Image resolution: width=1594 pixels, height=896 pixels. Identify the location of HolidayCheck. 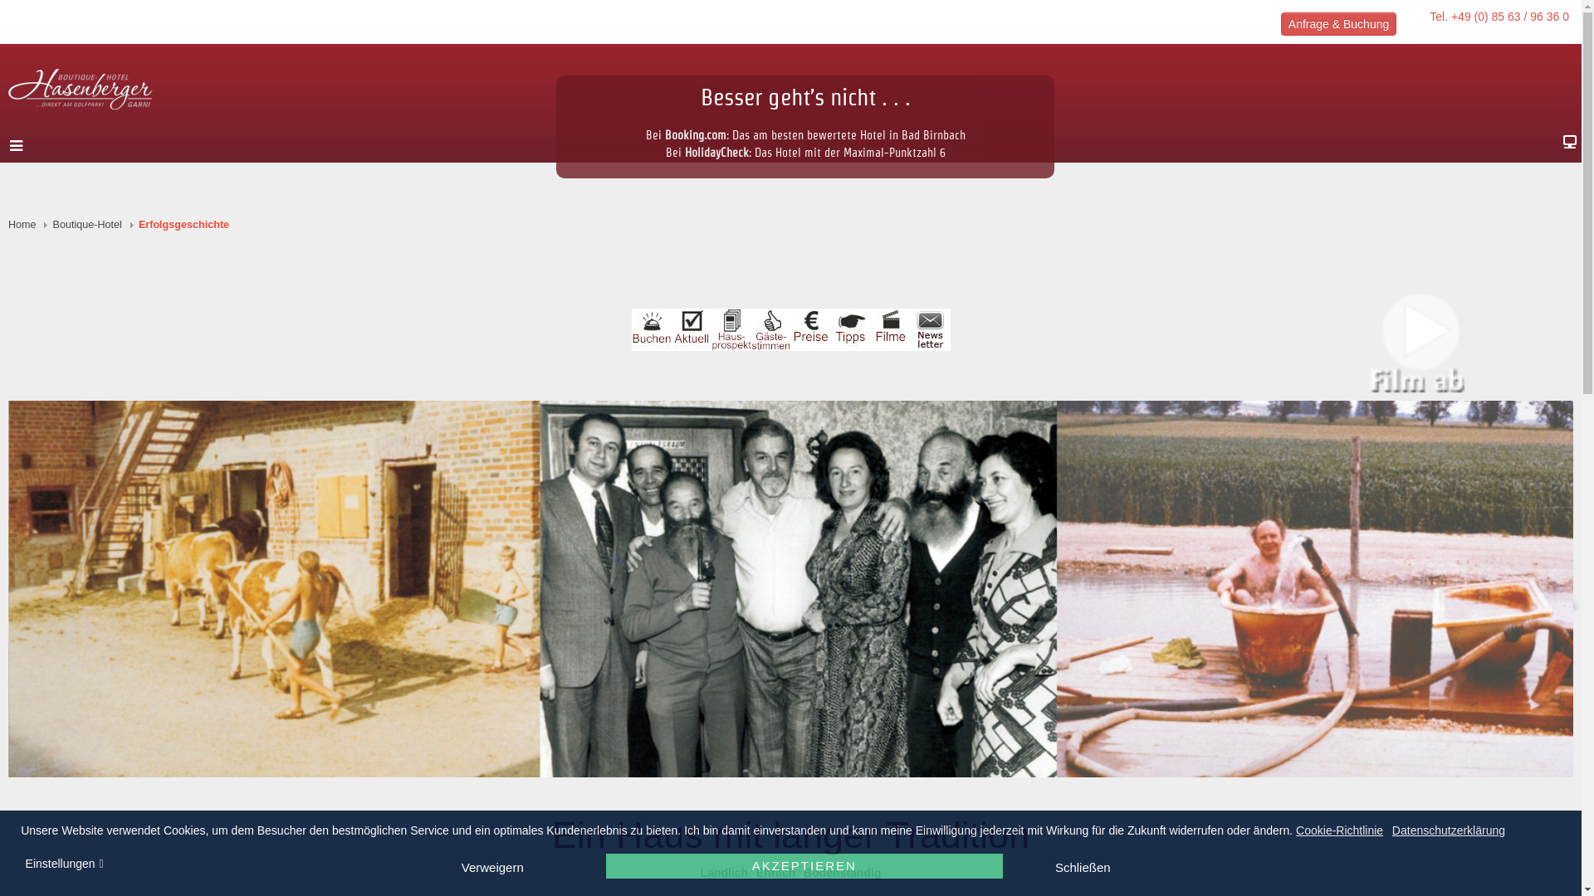
(716, 153).